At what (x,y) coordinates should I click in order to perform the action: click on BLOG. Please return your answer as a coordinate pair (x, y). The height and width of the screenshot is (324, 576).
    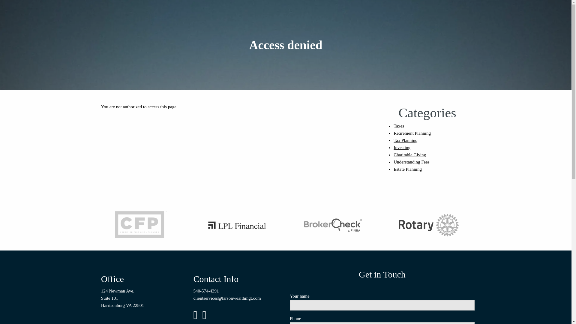
    Looking at the image, I should click on (438, 34).